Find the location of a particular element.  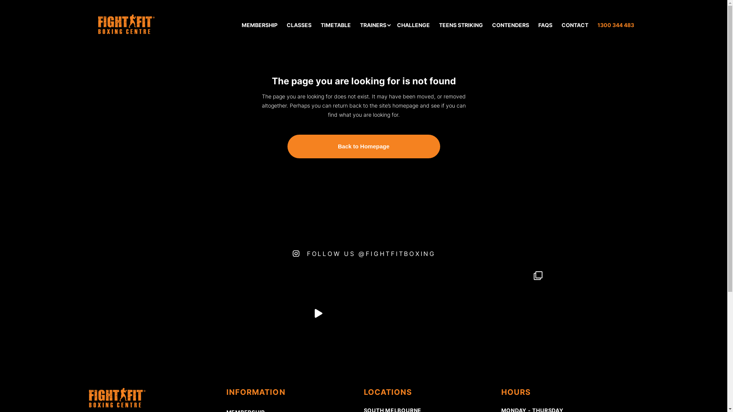

CONTACT is located at coordinates (575, 25).